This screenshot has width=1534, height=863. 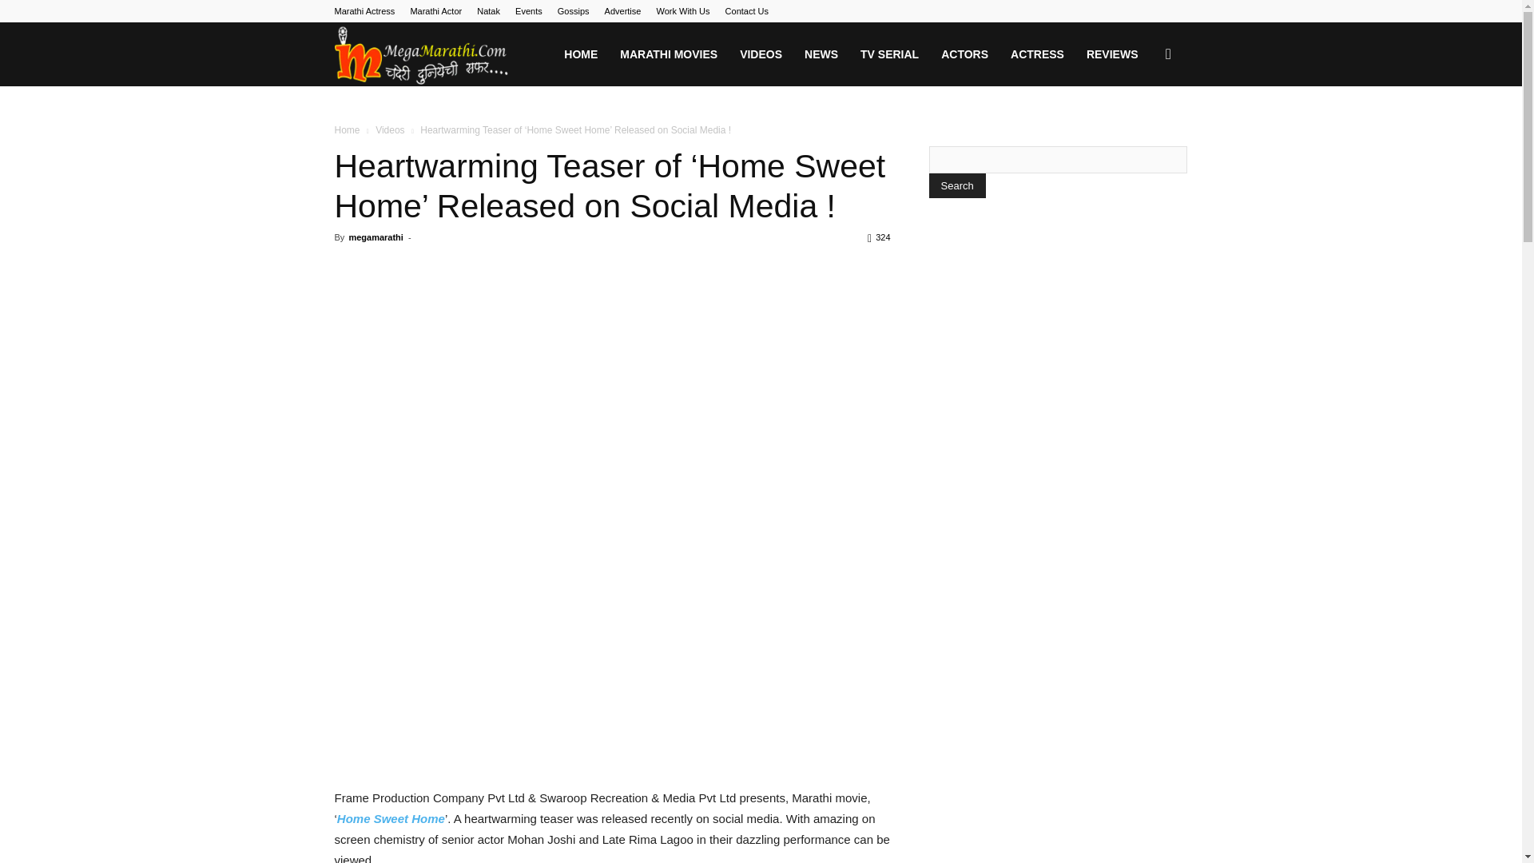 What do you see at coordinates (1143, 131) in the screenshot?
I see `Search` at bounding box center [1143, 131].